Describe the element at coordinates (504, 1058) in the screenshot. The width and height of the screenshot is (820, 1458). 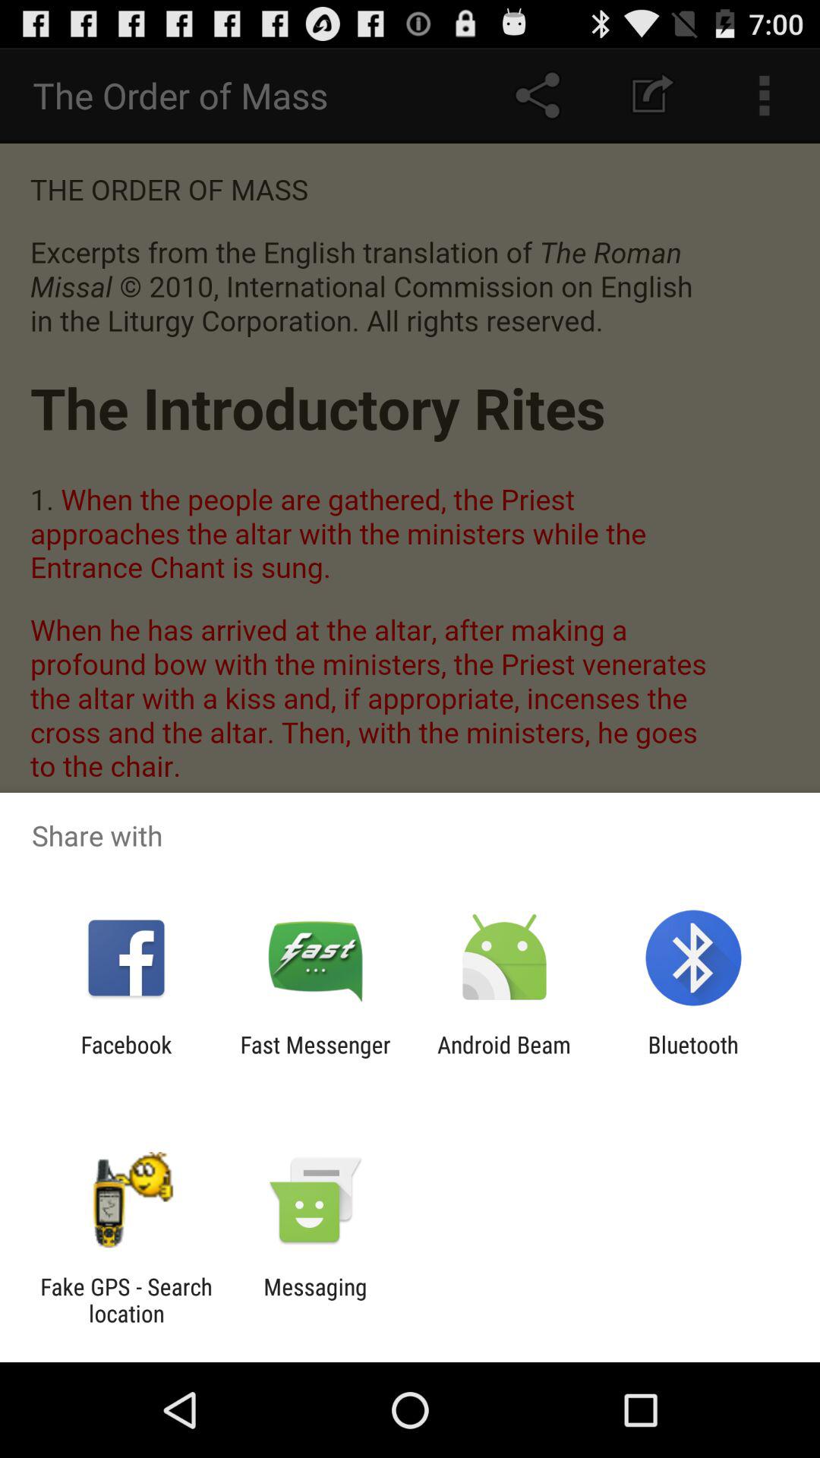
I see `open the android beam icon` at that location.